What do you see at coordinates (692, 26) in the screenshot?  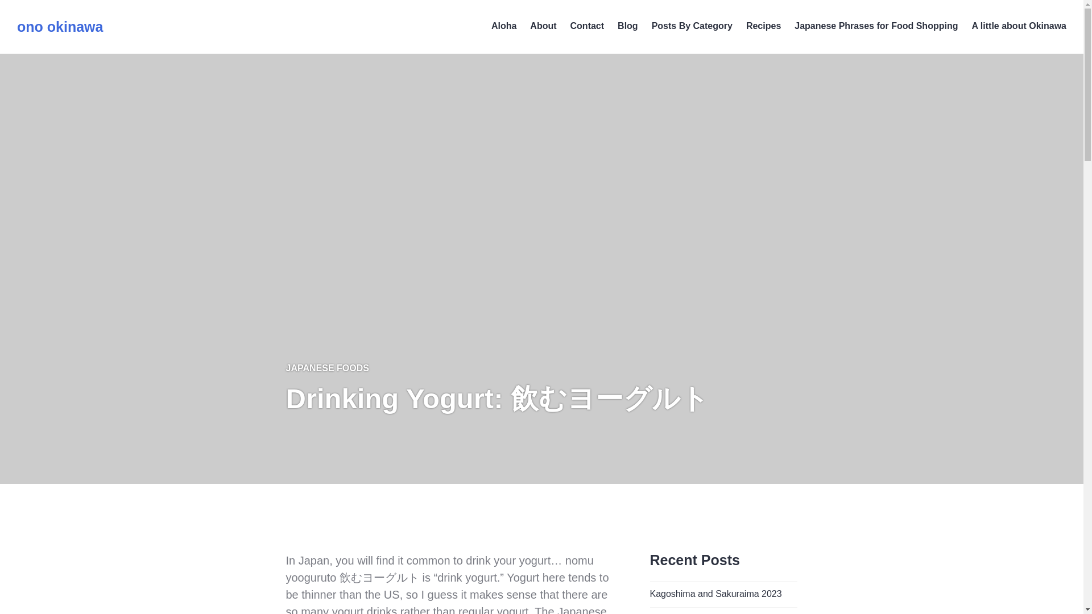 I see `Posts By Category` at bounding box center [692, 26].